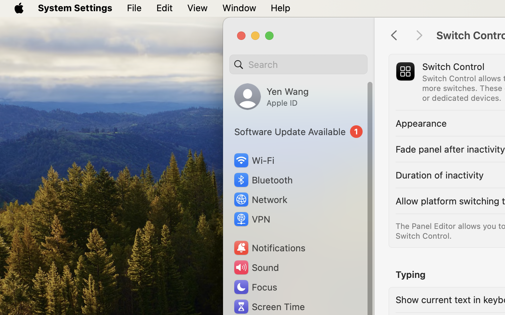 The height and width of the screenshot is (315, 505). I want to click on Sound, so click(256, 267).